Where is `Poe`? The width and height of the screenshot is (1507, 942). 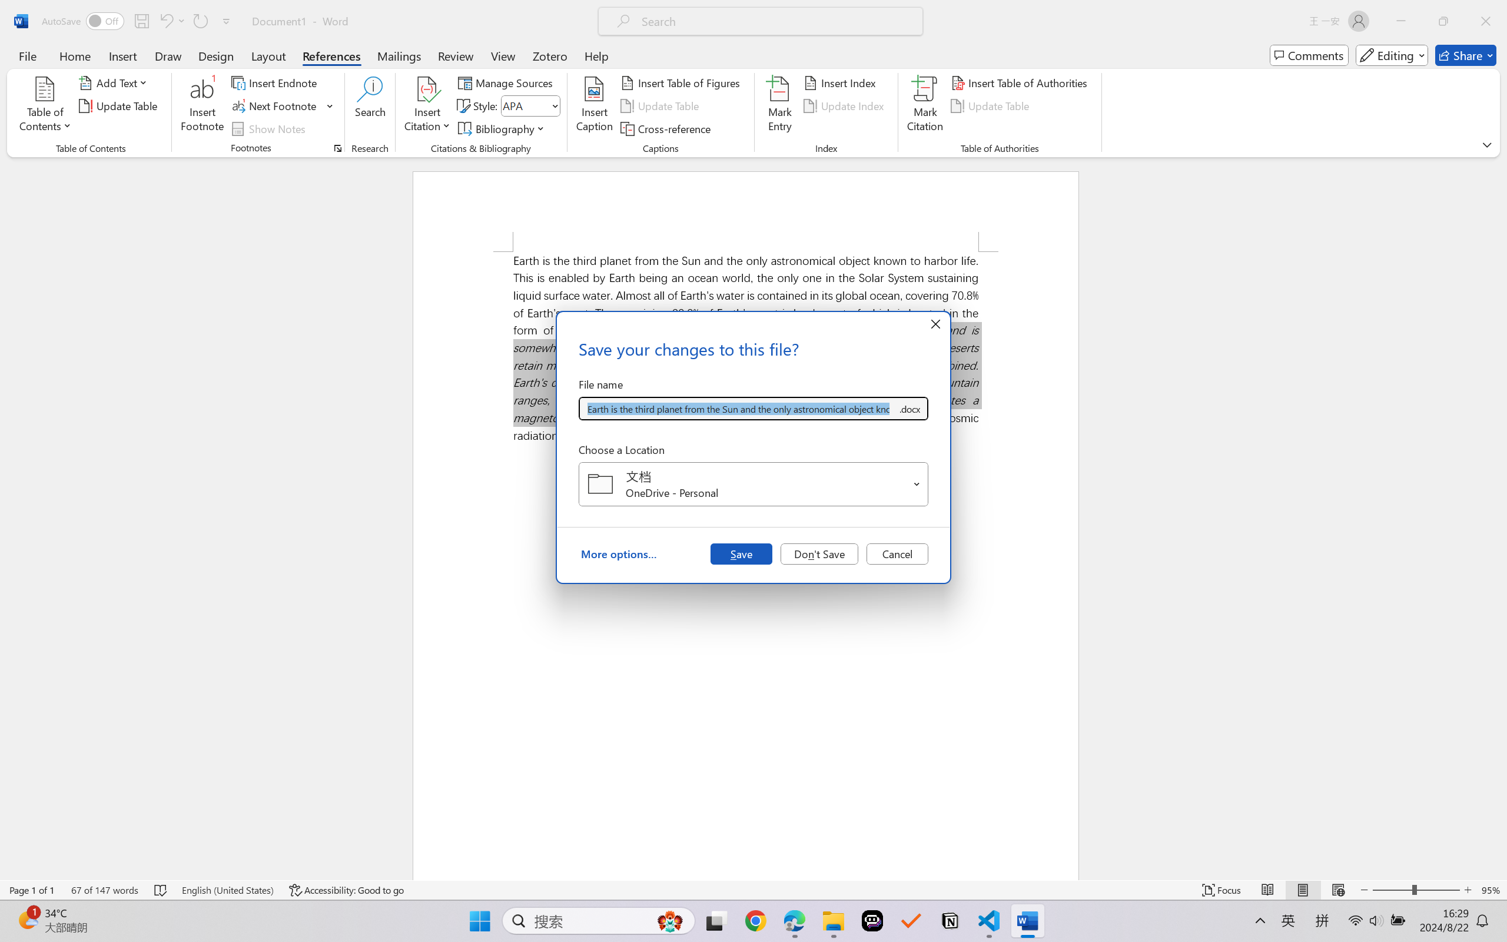 Poe is located at coordinates (872, 921).